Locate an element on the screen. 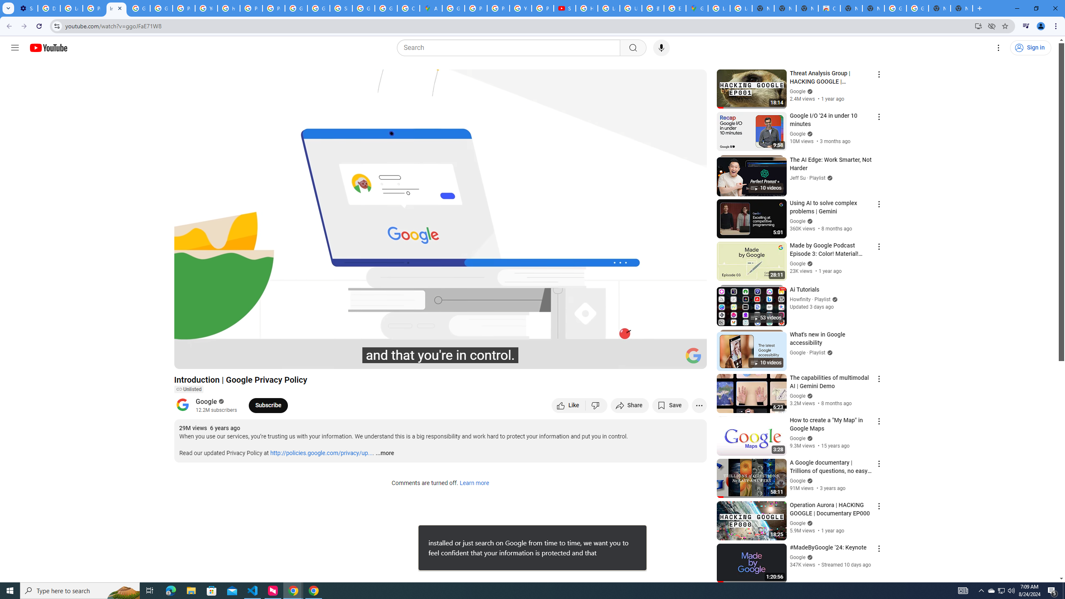  http://policies.google.com/privacy/up... is located at coordinates (322, 453).